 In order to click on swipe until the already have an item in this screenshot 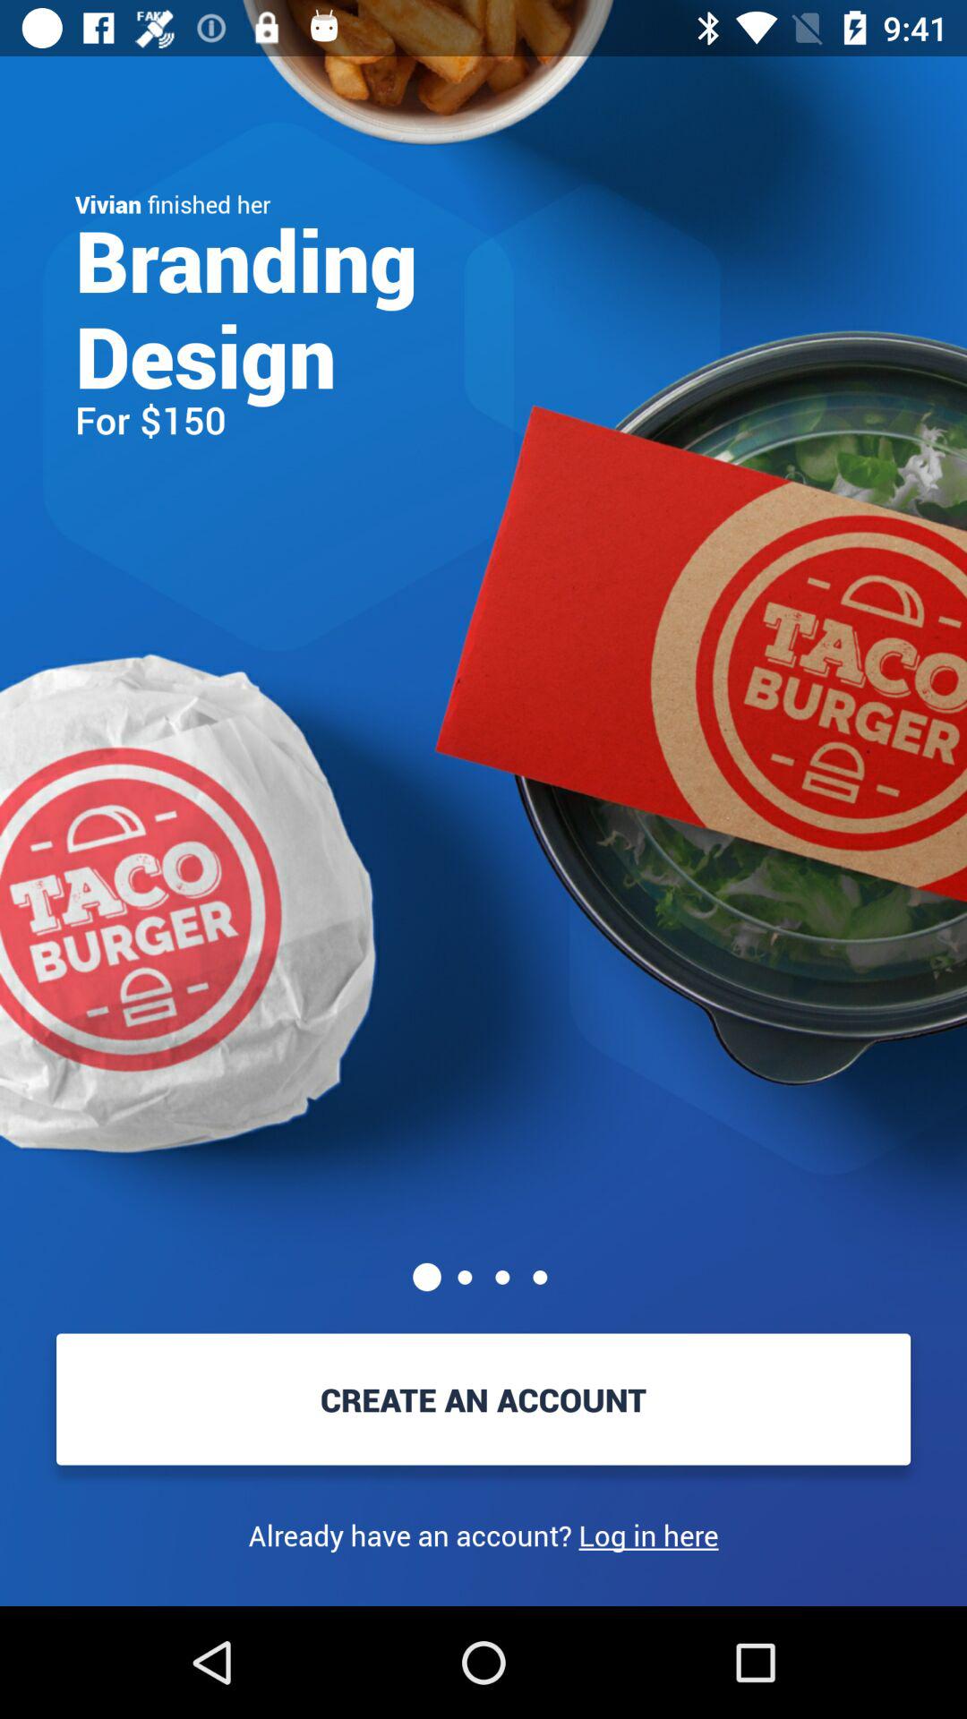, I will do `click(483, 1535)`.